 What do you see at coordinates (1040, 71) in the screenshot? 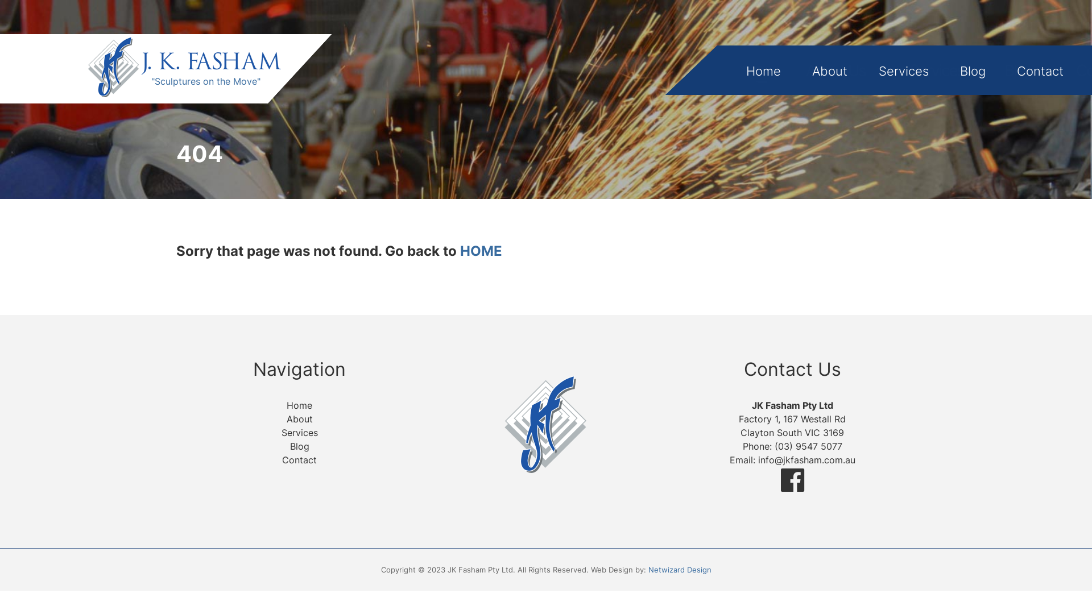
I see `Contact` at bounding box center [1040, 71].